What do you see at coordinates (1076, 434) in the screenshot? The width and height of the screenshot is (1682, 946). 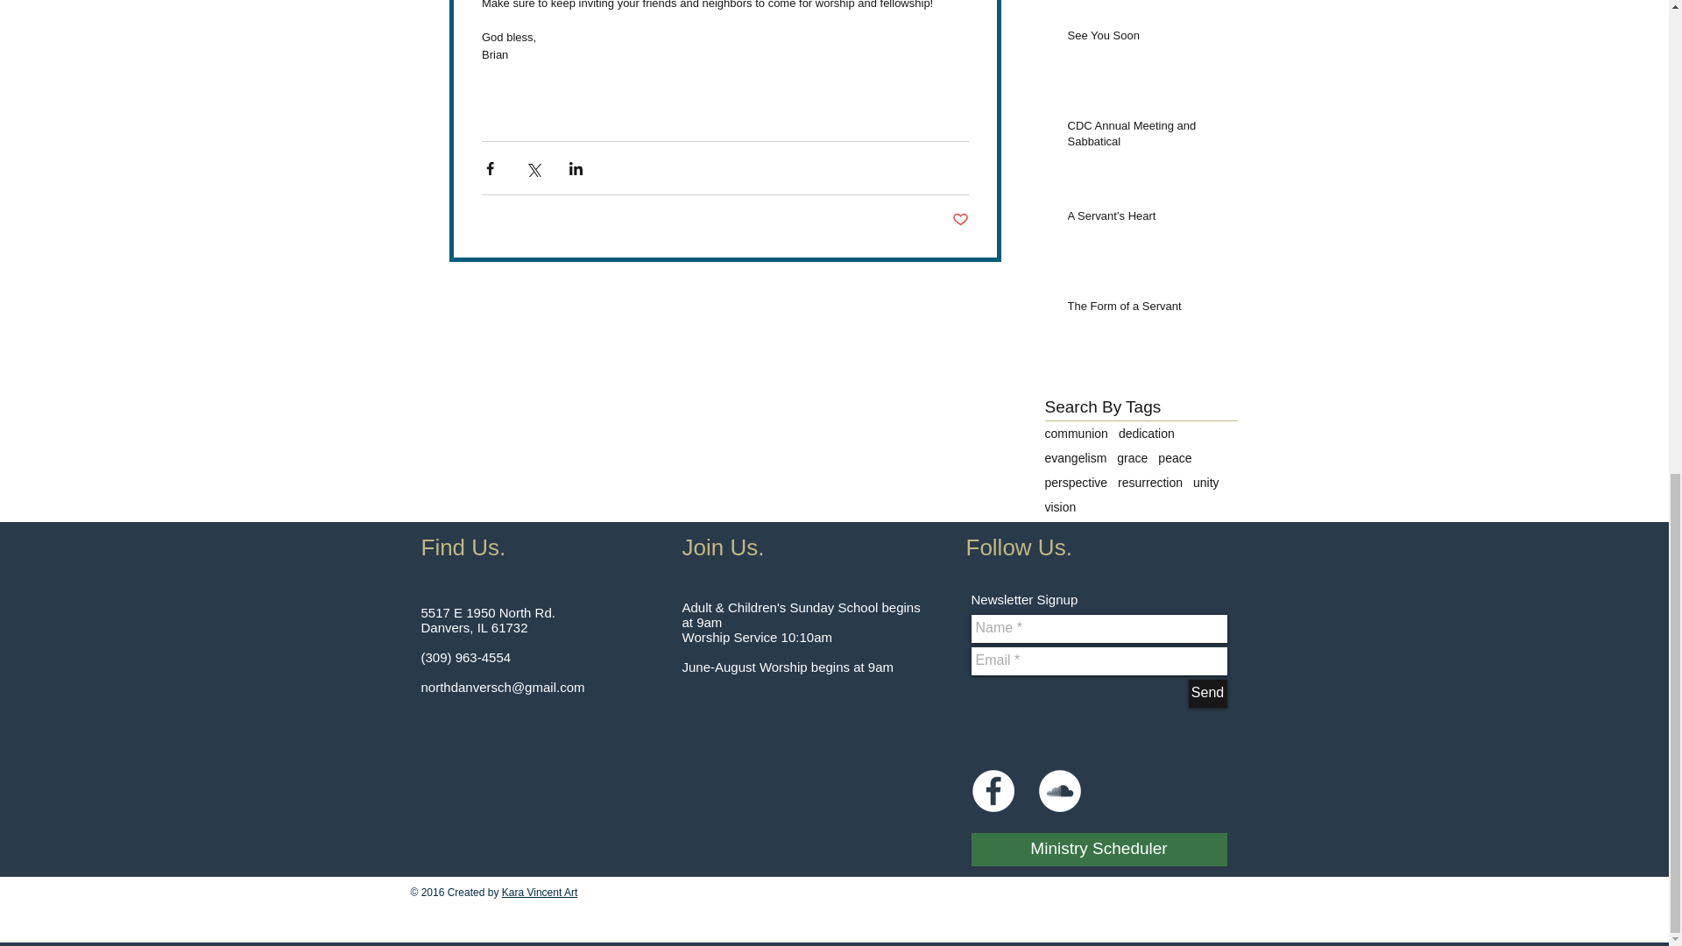 I see `communion` at bounding box center [1076, 434].